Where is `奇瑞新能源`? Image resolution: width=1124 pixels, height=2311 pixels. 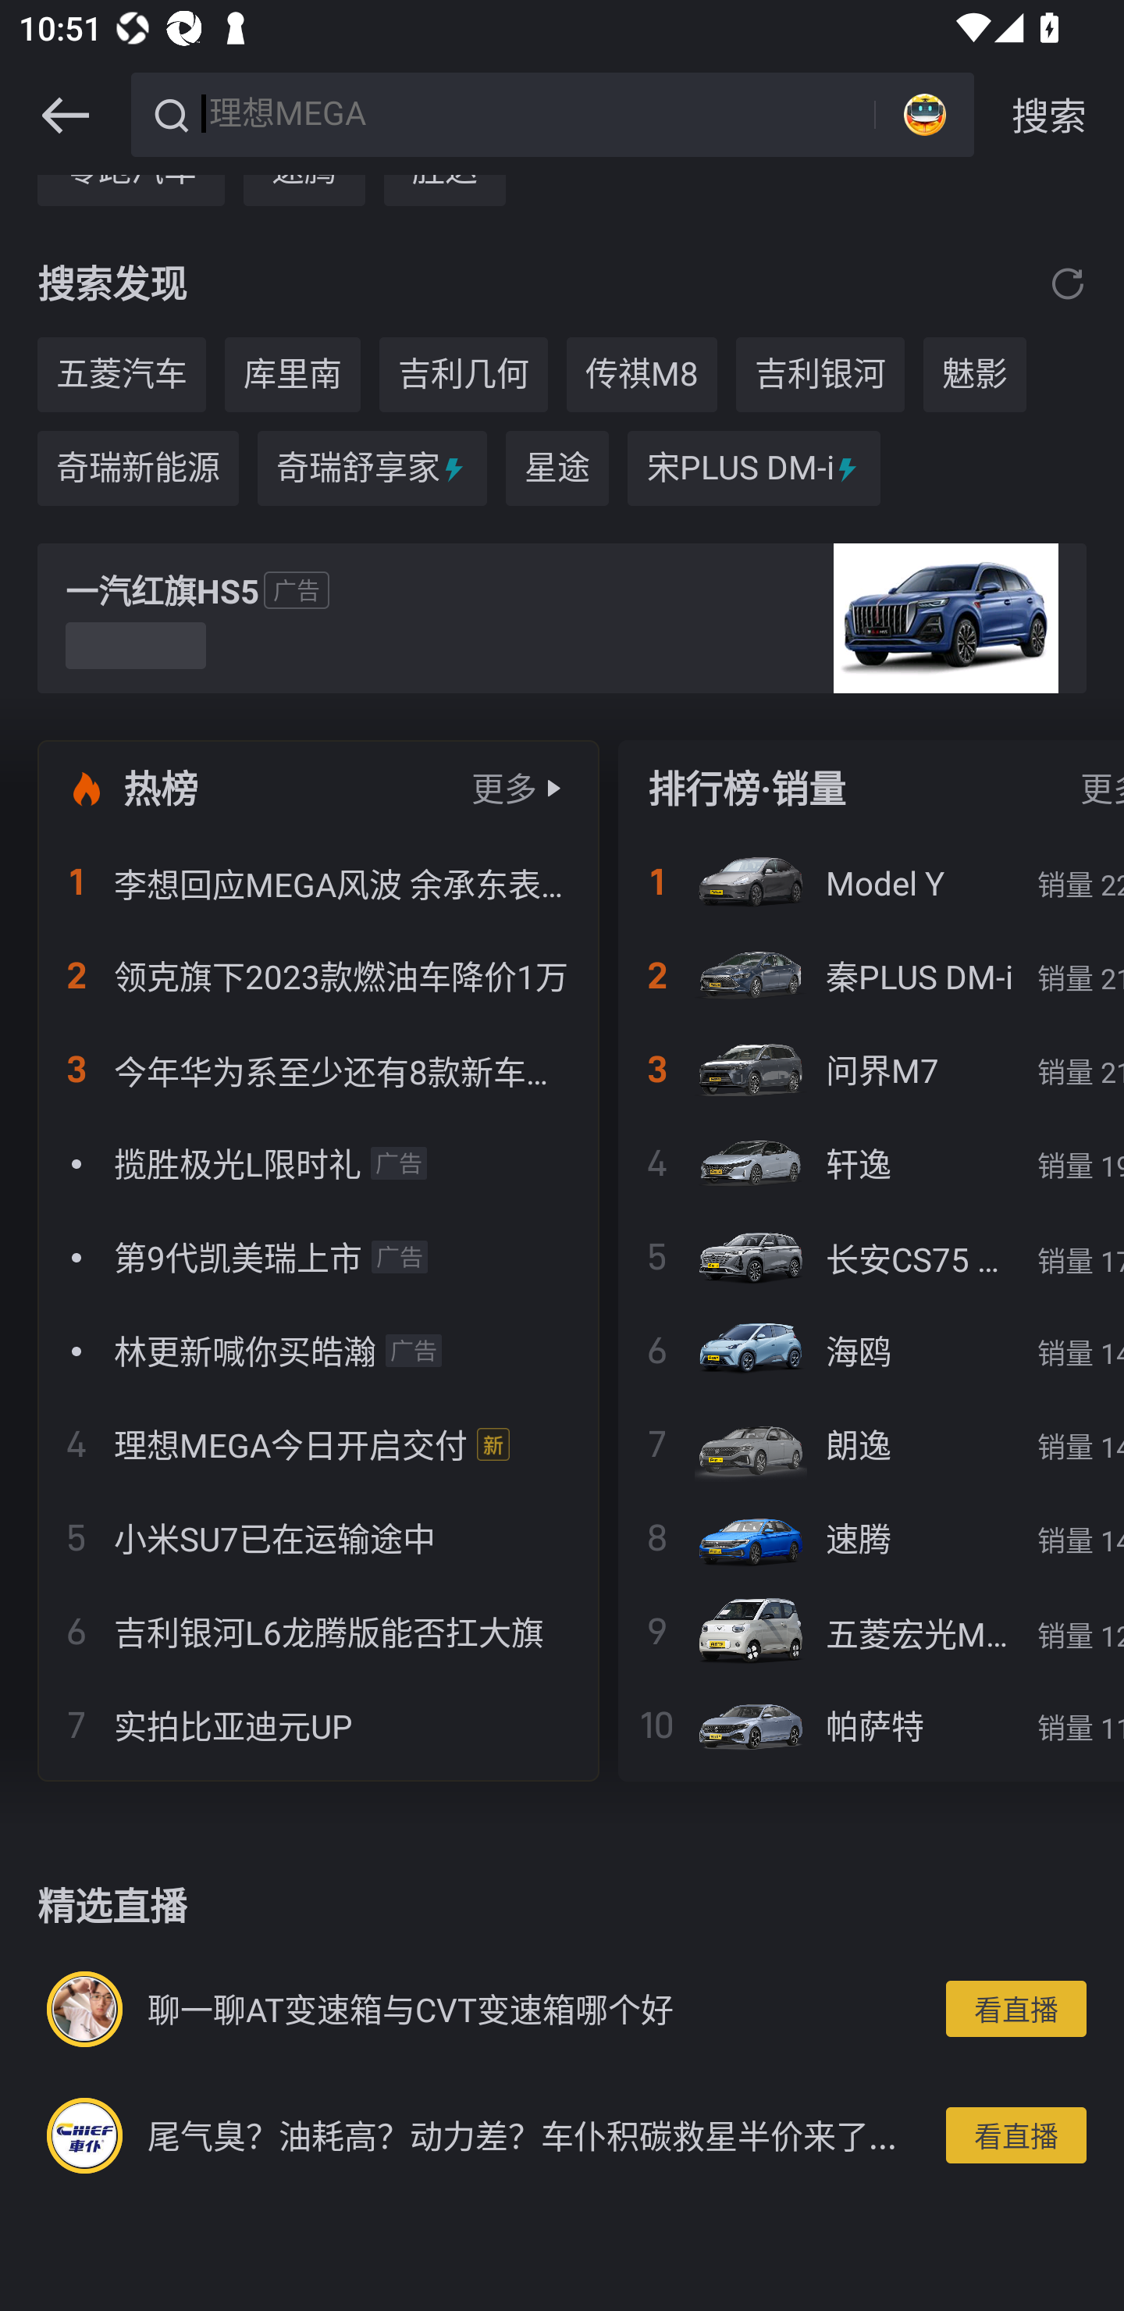
奇瑞新能源 is located at coordinates (137, 468).